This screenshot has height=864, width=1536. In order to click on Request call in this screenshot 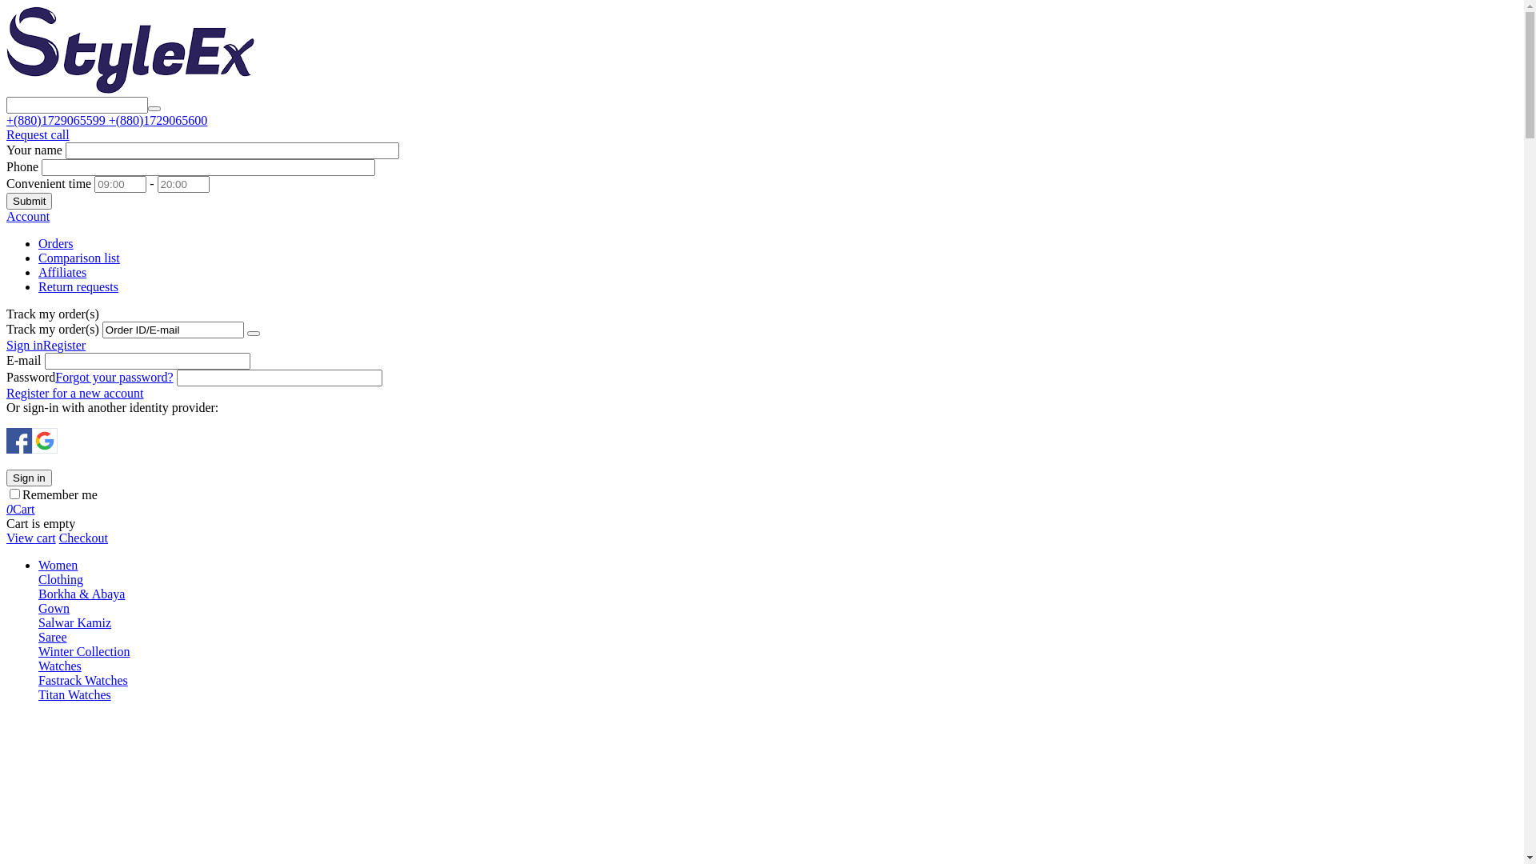, I will do `click(38, 134)`.